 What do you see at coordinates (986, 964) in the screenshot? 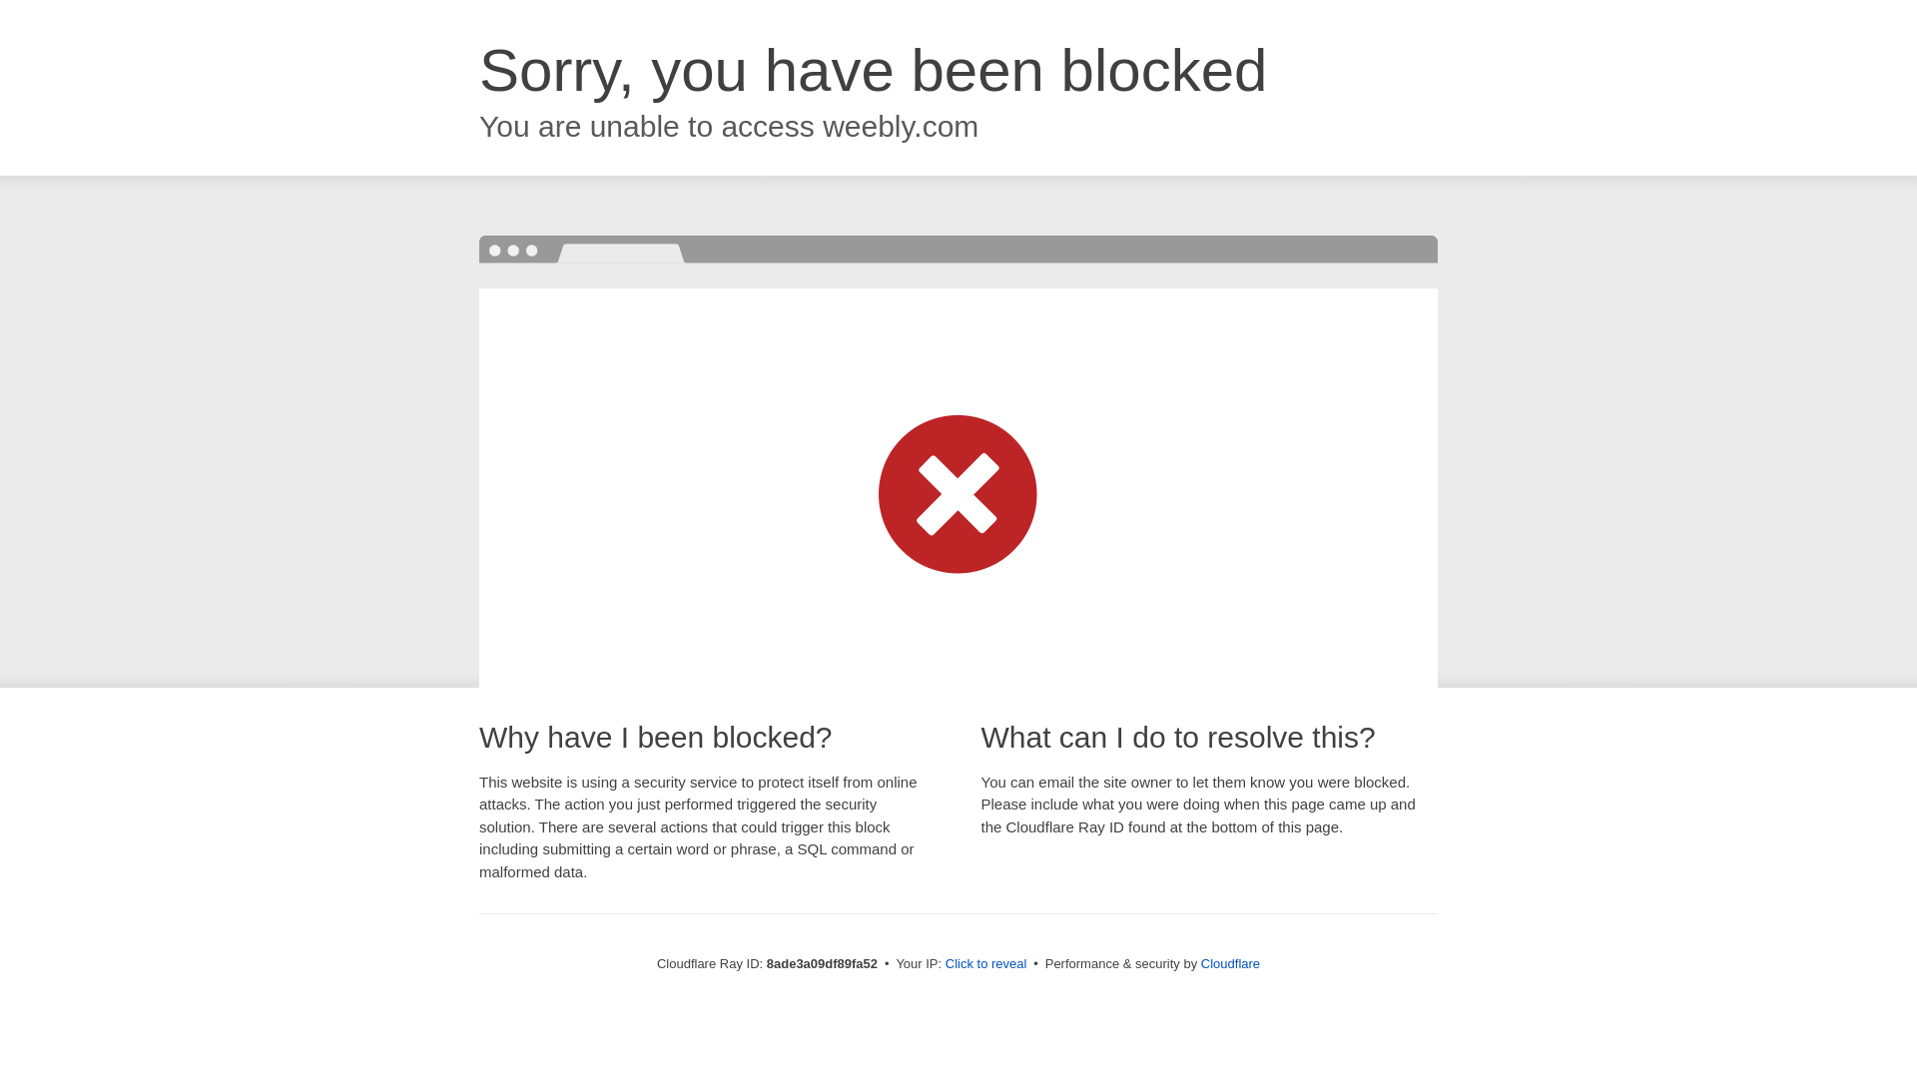
I see `Click to reveal` at bounding box center [986, 964].